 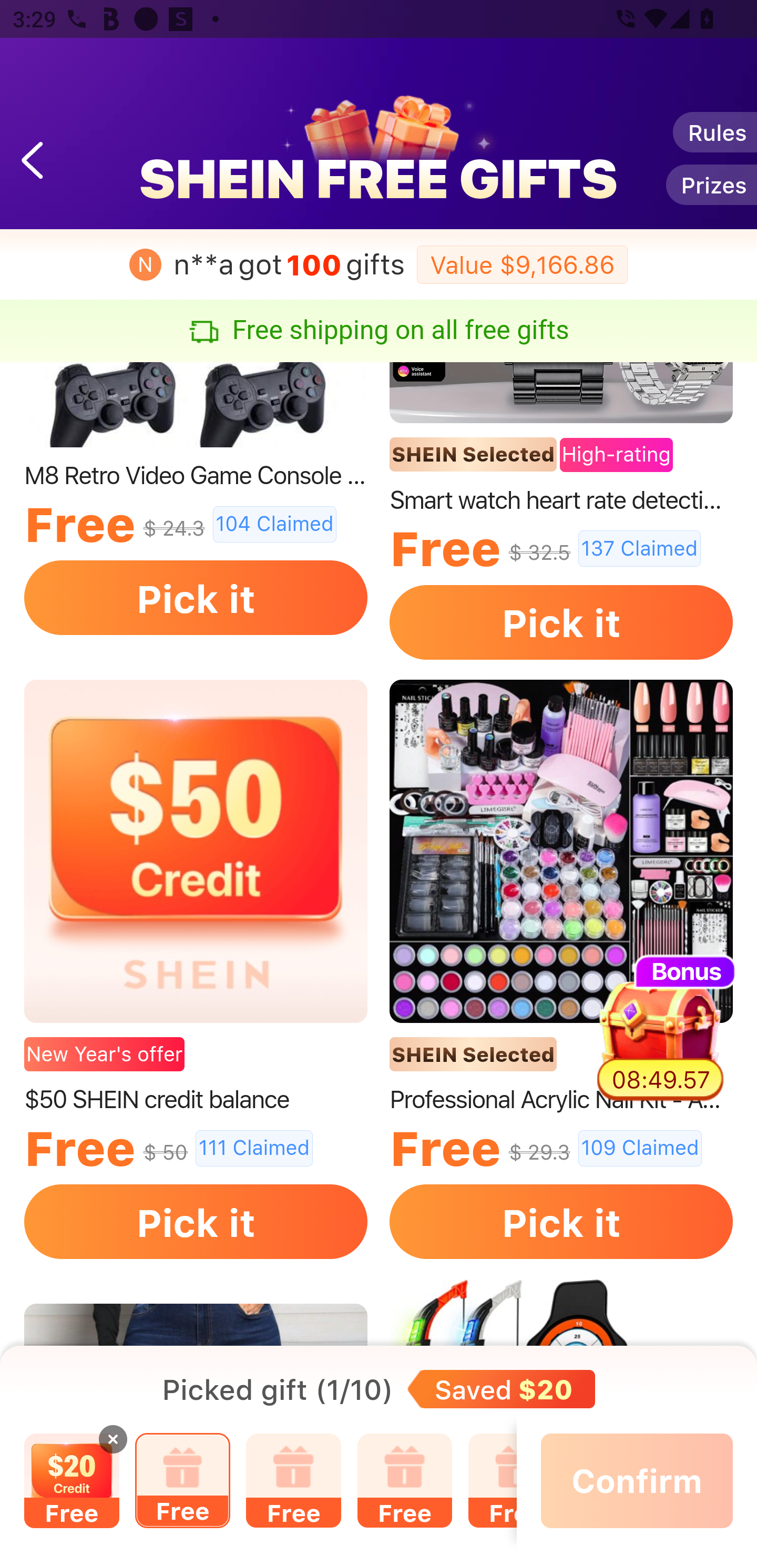 I want to click on Rules, so click(x=714, y=132).